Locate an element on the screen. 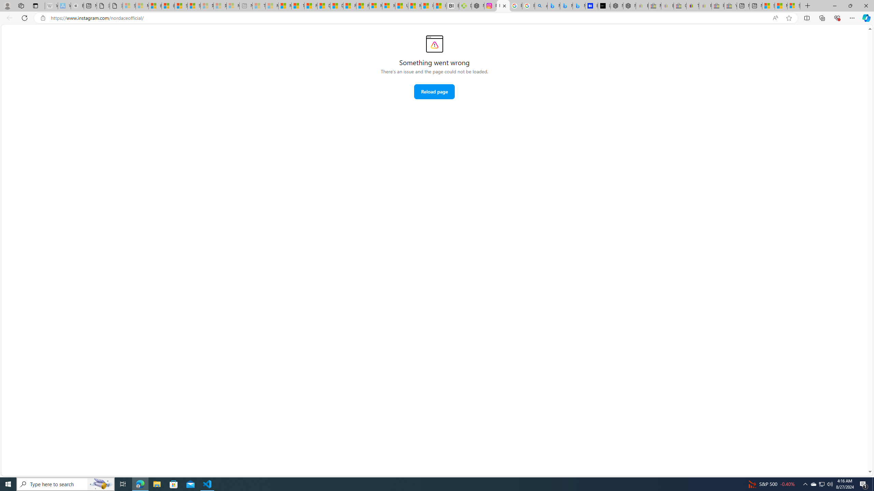 The image size is (874, 491). Nordace - Nordace Edin Collection is located at coordinates (477, 6).